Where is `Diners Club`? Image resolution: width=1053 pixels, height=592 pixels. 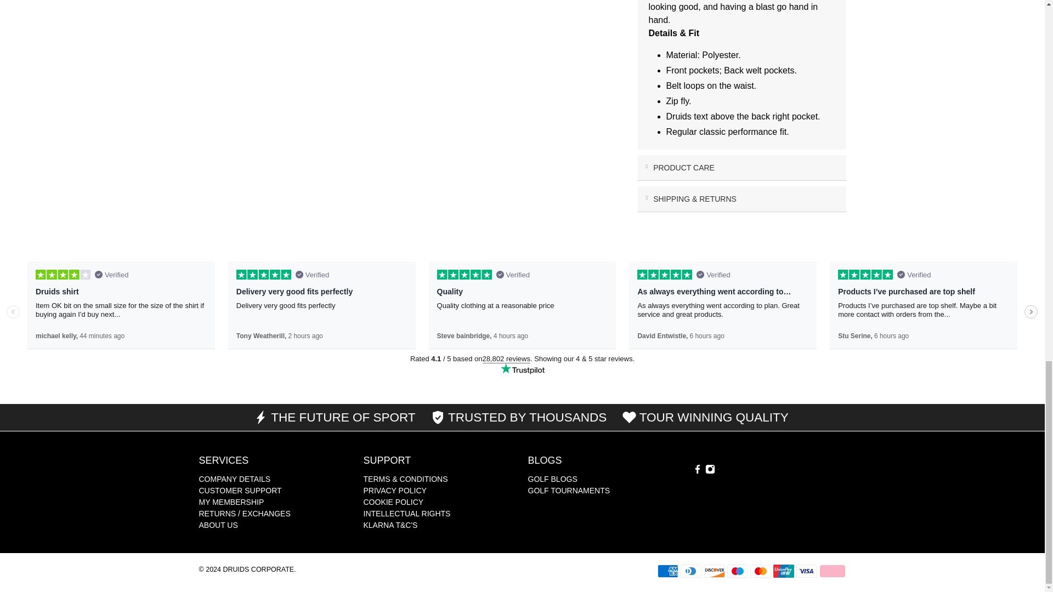
Diners Club is located at coordinates (690, 571).